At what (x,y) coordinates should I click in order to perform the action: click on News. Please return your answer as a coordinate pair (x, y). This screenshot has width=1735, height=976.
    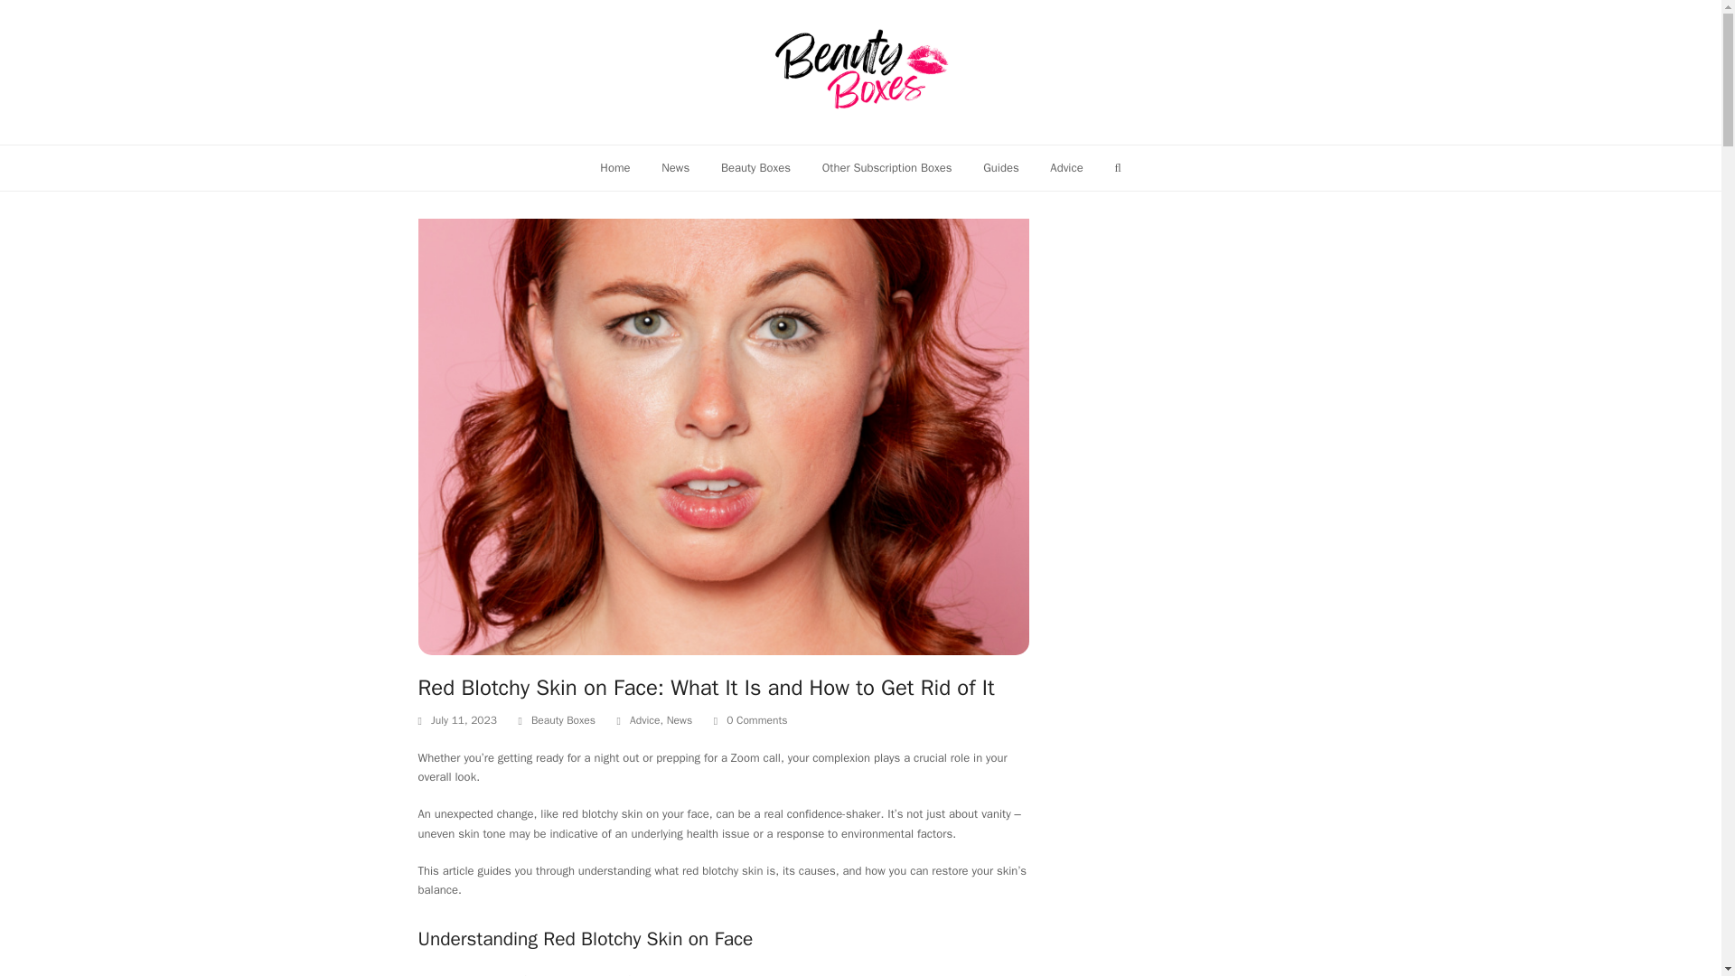
    Looking at the image, I should click on (680, 719).